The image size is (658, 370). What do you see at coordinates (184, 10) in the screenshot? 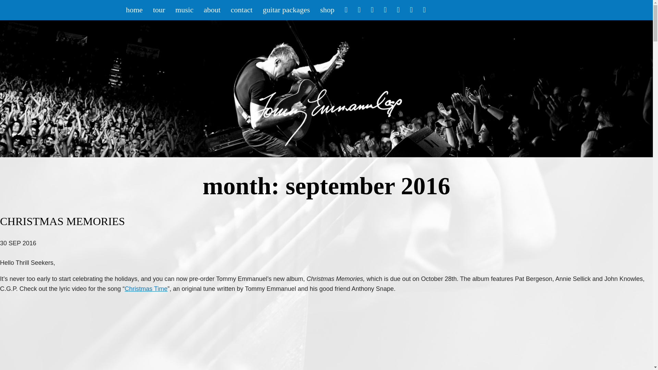
I see `music` at bounding box center [184, 10].